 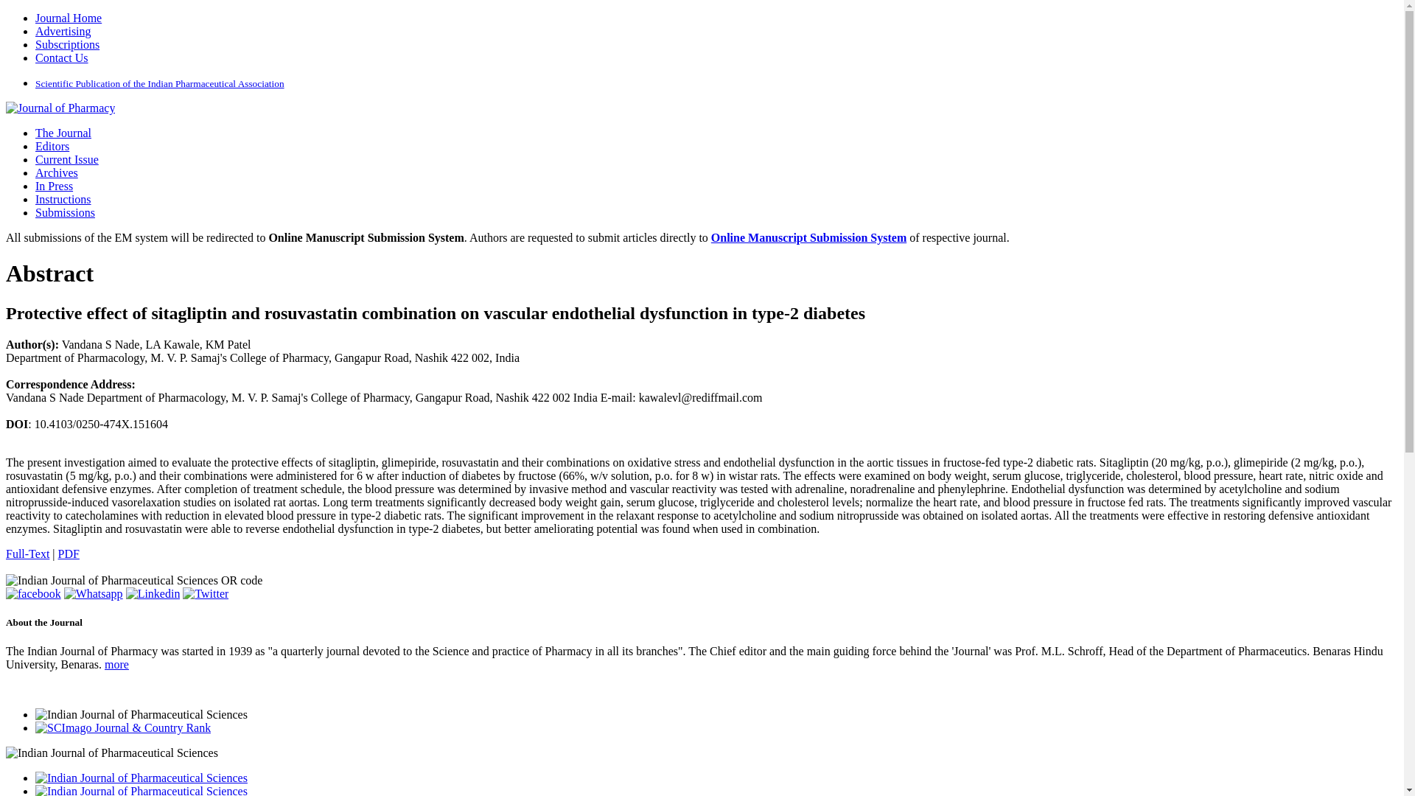 What do you see at coordinates (63, 199) in the screenshot?
I see `Instructions` at bounding box center [63, 199].